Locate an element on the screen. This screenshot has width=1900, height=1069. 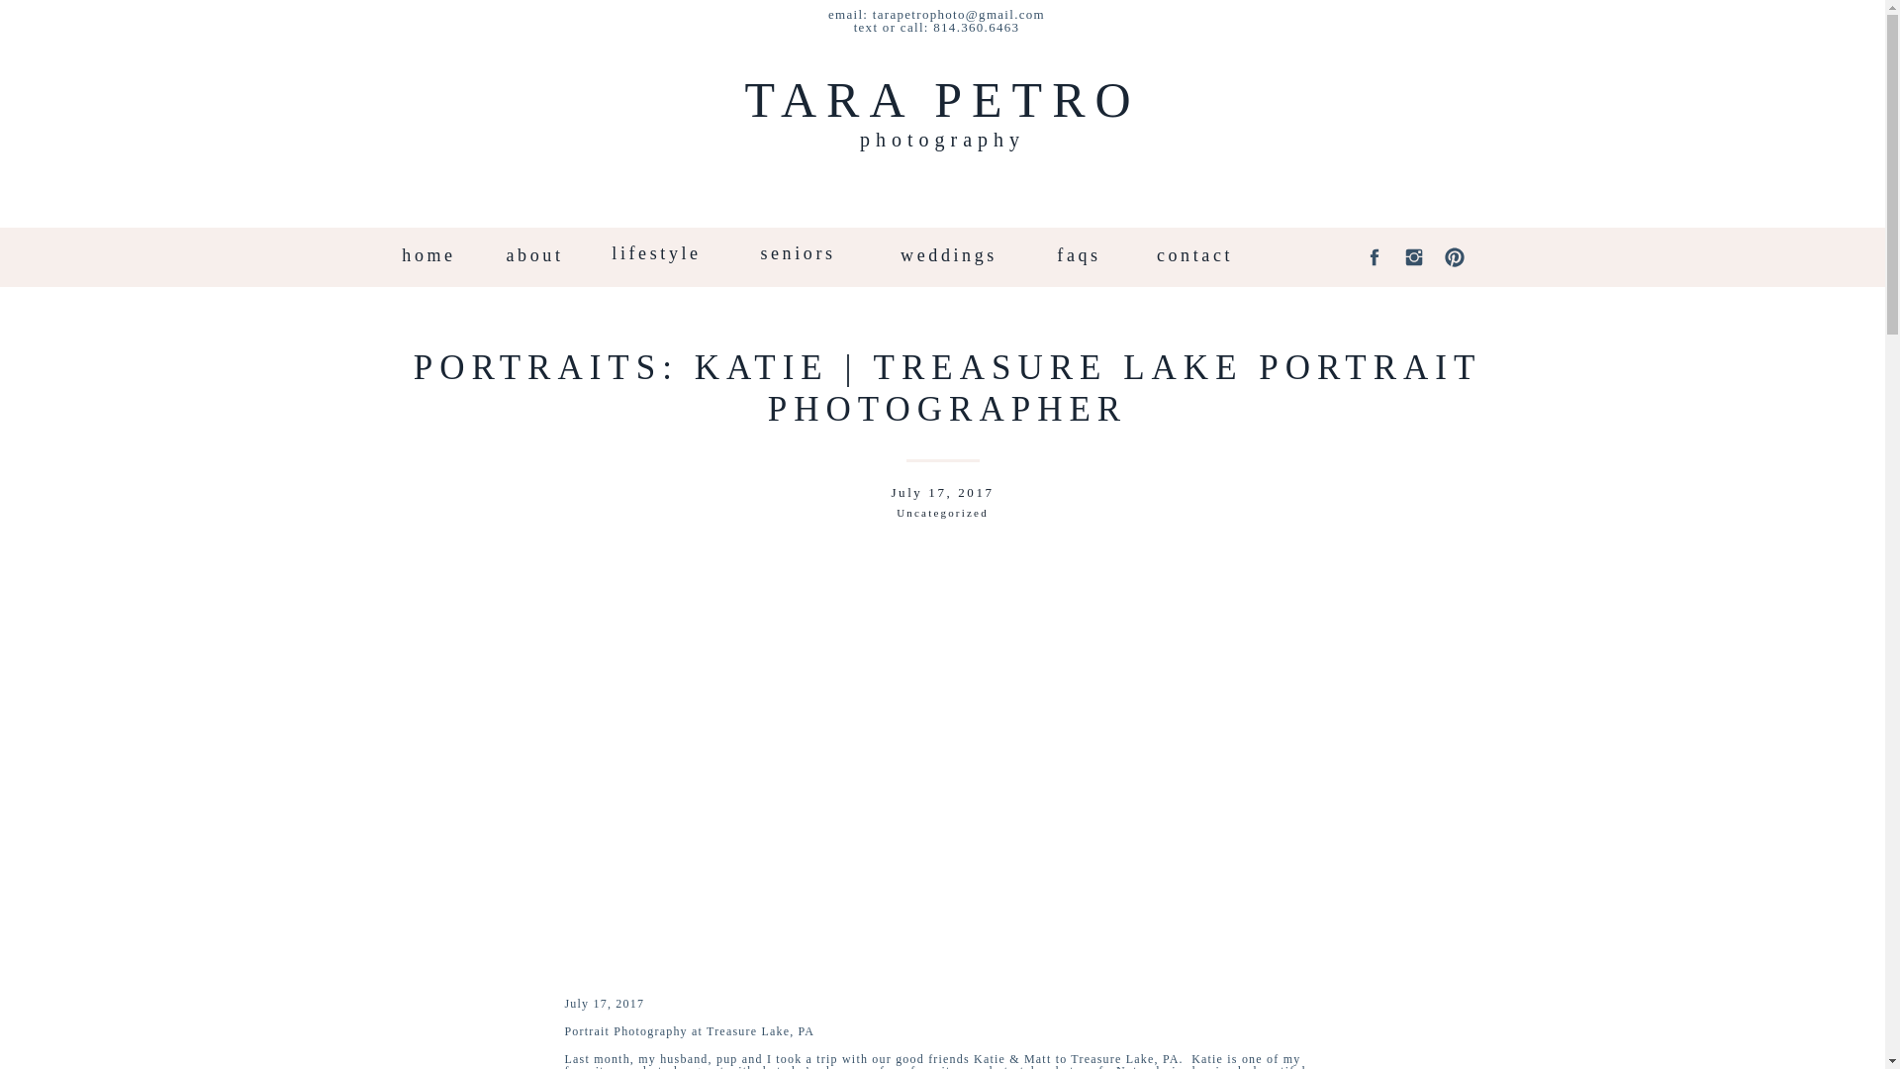
Uncategorized is located at coordinates (942, 512).